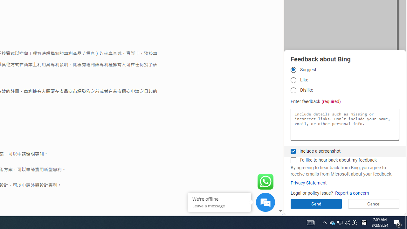 Image resolution: width=407 pixels, height=229 pixels. What do you see at coordinates (352, 193) in the screenshot?
I see `Report a concern` at bounding box center [352, 193].